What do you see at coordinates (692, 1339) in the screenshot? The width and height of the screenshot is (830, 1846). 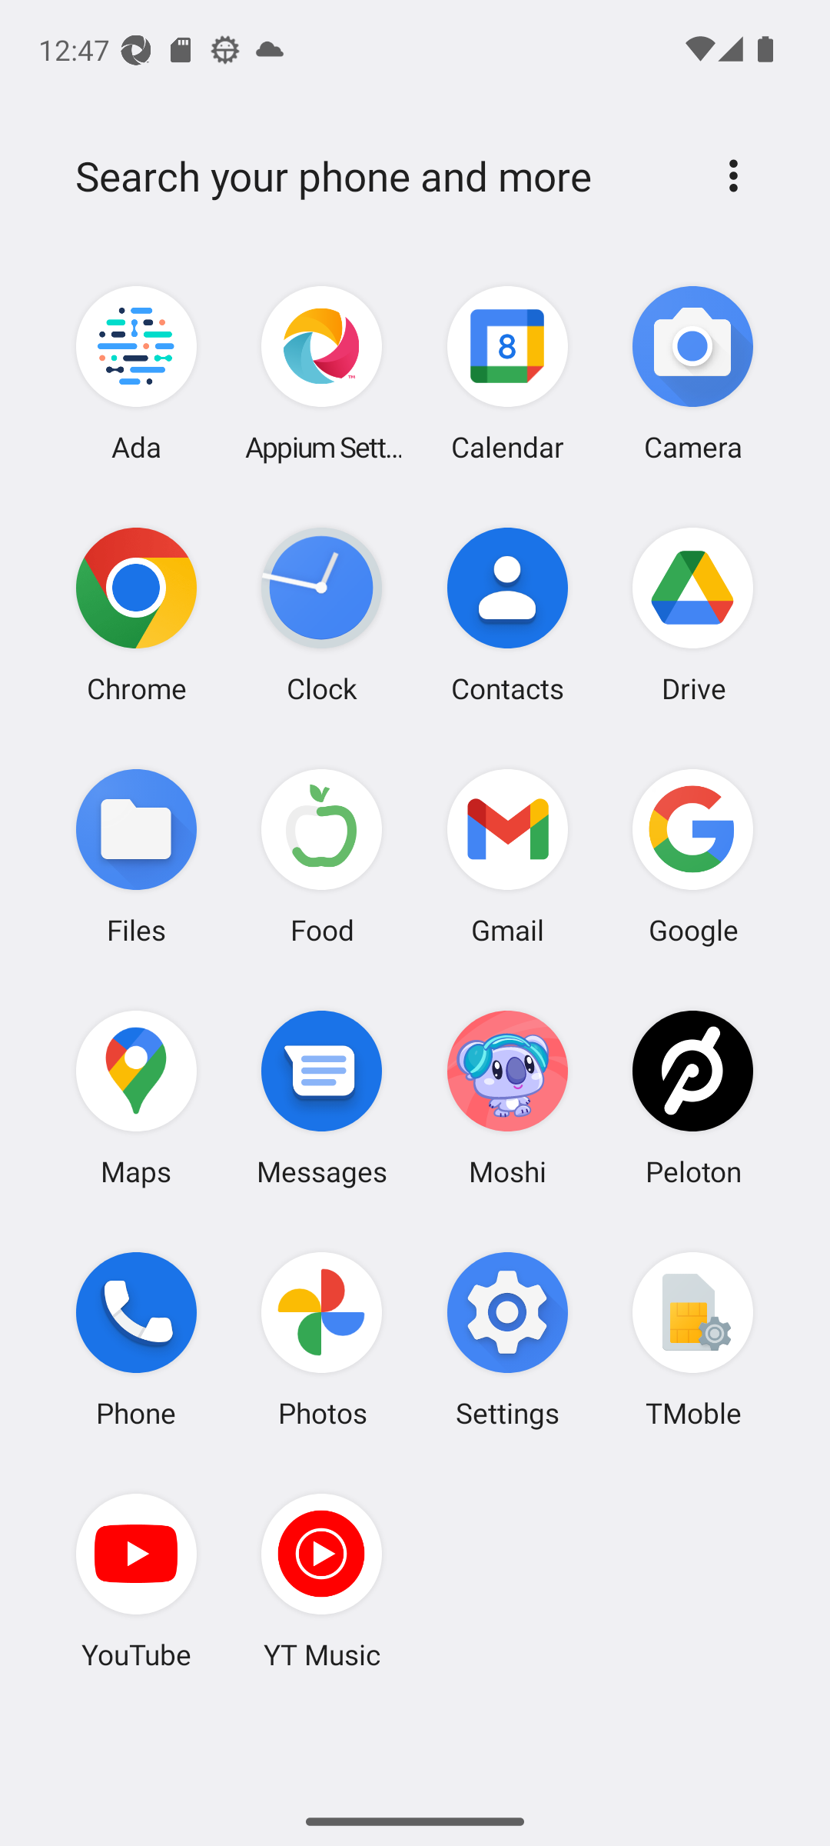 I see `TMoble` at bounding box center [692, 1339].